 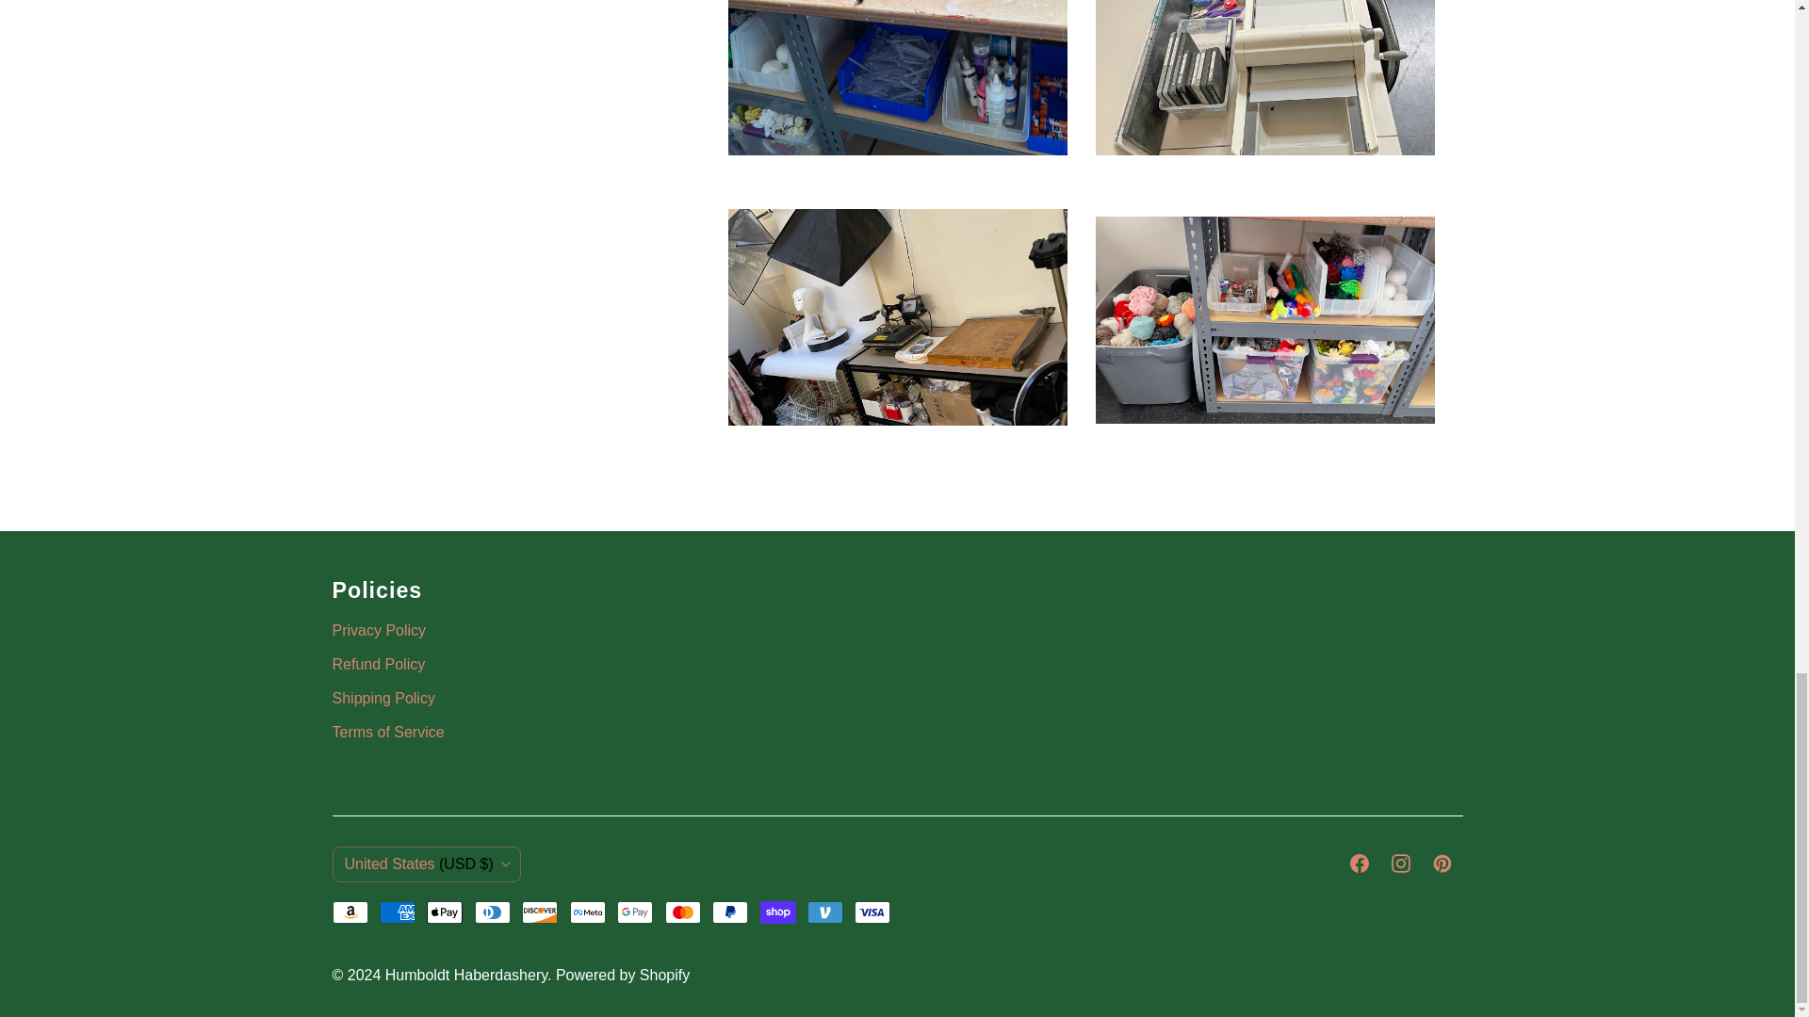 What do you see at coordinates (635, 912) in the screenshot?
I see `Google Pay` at bounding box center [635, 912].